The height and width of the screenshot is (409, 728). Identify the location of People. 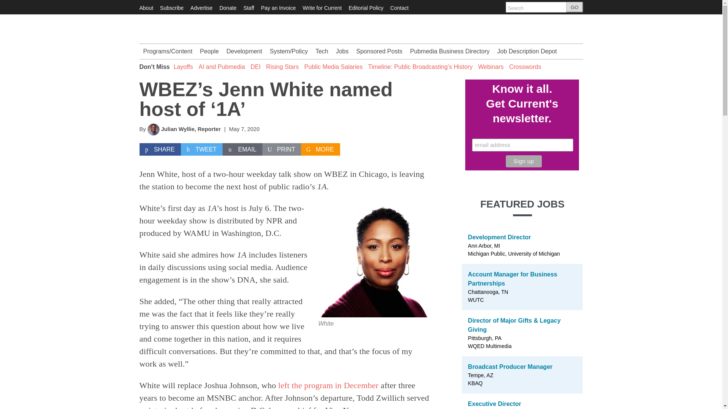
(209, 51).